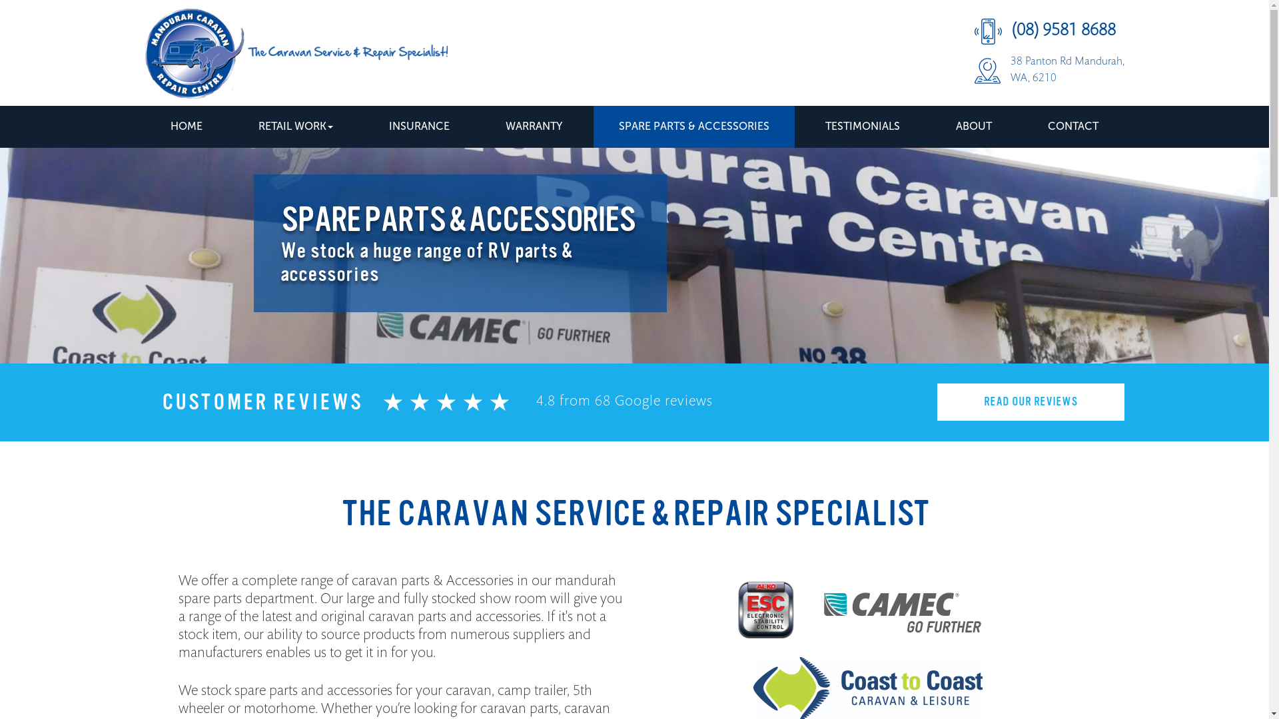 This screenshot has width=1279, height=719. Describe the element at coordinates (534, 126) in the screenshot. I see `WARRANTY` at that location.